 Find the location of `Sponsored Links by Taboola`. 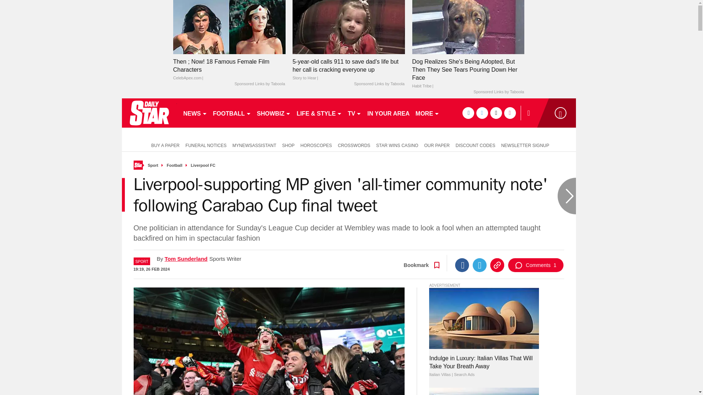

Sponsored Links by Taboola is located at coordinates (379, 84).